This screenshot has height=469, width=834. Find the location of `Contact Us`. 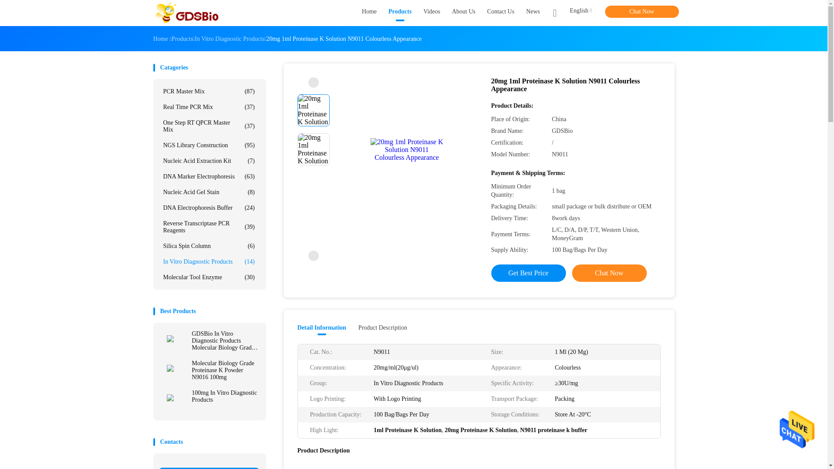

Contact Us is located at coordinates (500, 13).